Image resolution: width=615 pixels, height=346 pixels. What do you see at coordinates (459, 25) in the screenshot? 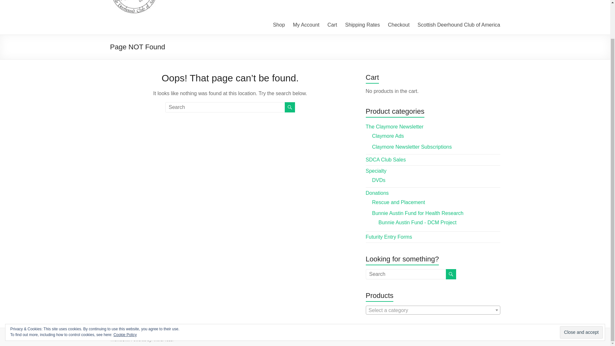
I see `Scottish Deerhound Club of America` at bounding box center [459, 25].